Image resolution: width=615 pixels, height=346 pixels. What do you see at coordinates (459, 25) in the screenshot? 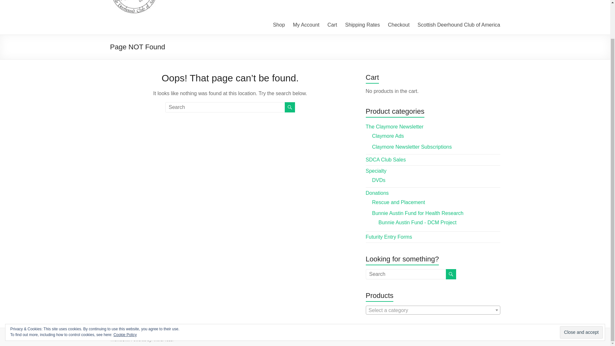
I see `Scottish Deerhound Club of America` at bounding box center [459, 25].